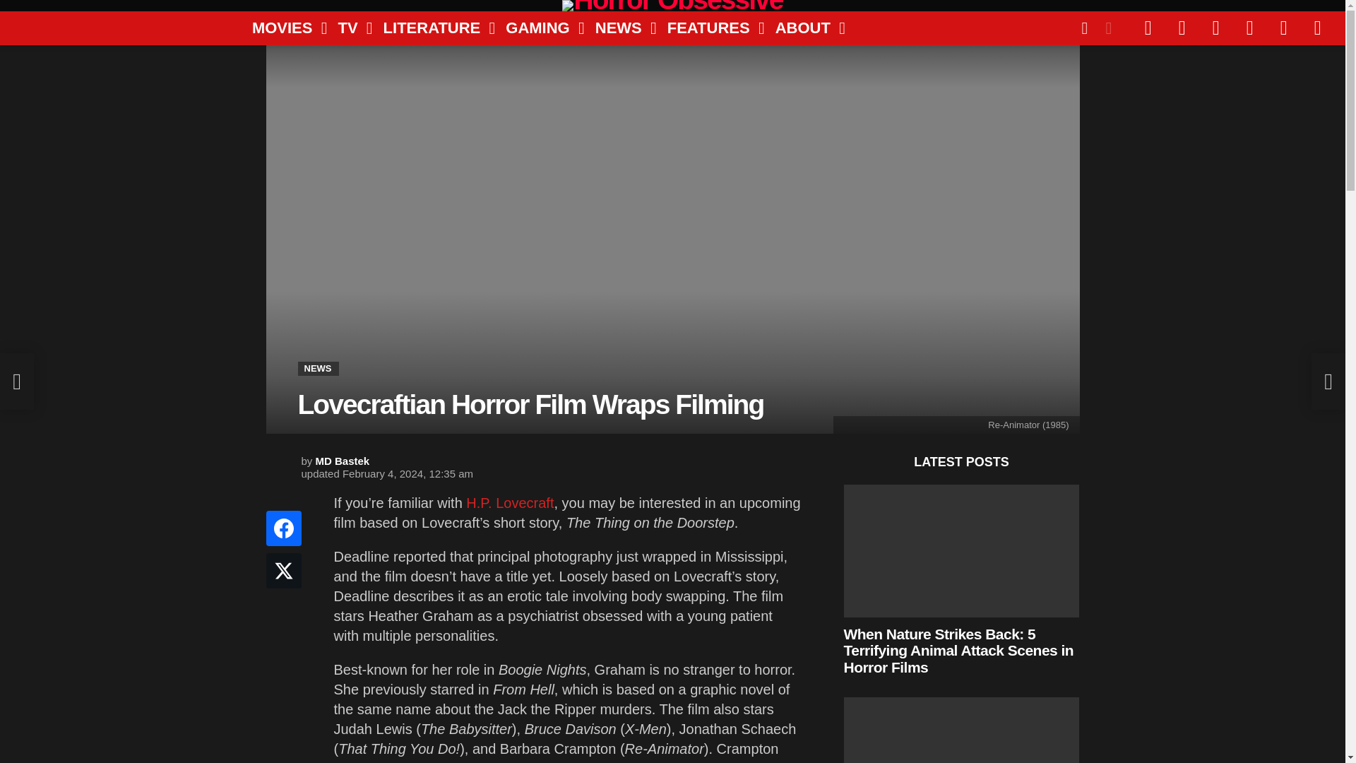 Image resolution: width=1356 pixels, height=763 pixels. I want to click on Lovecraftian Horror Perfected: The Subtle Genius of The Void, so click(961, 731).